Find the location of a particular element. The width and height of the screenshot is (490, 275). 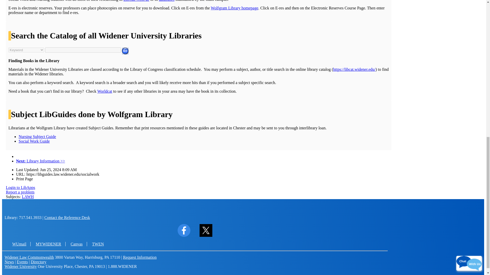

databases is located at coordinates (166, 1).